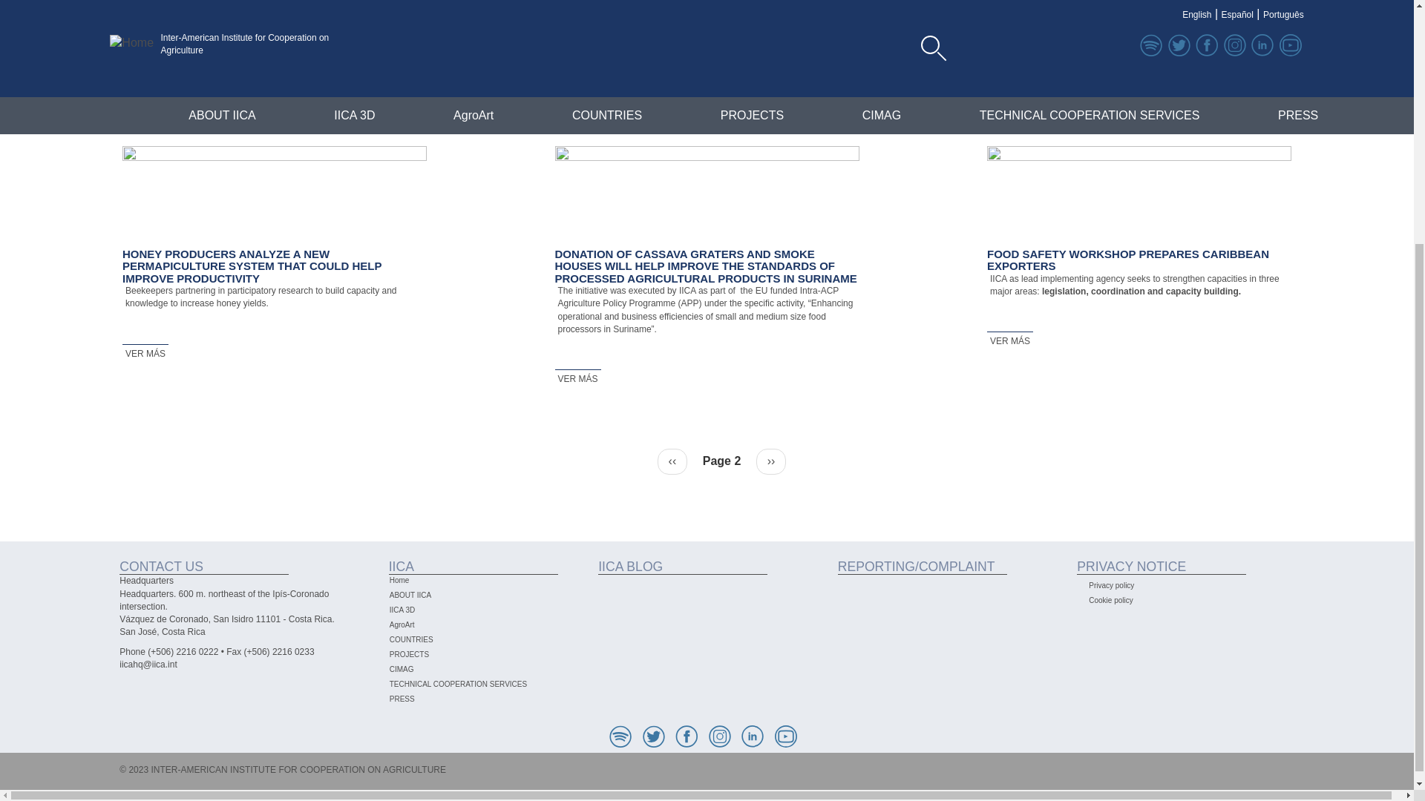 The height and width of the screenshot is (801, 1425). I want to click on ICONO2, so click(753, 736).